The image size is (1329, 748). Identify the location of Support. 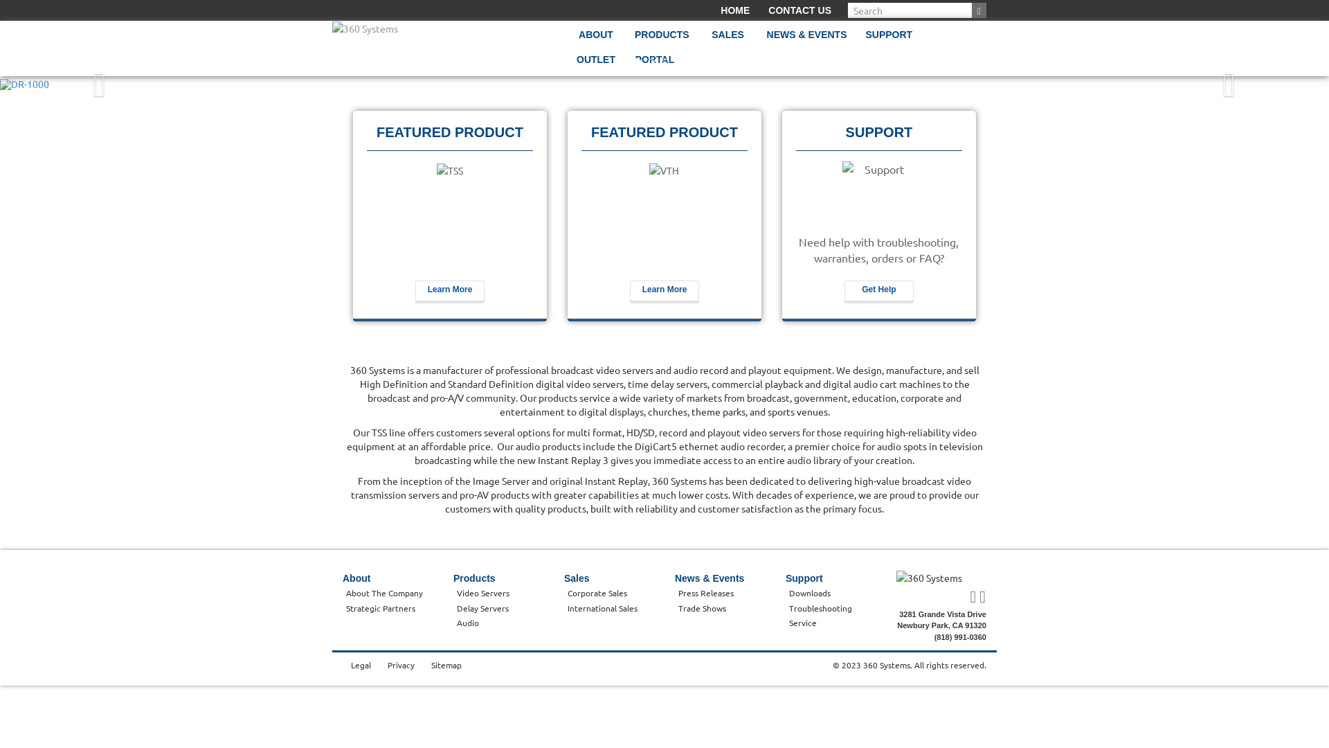
(804, 578).